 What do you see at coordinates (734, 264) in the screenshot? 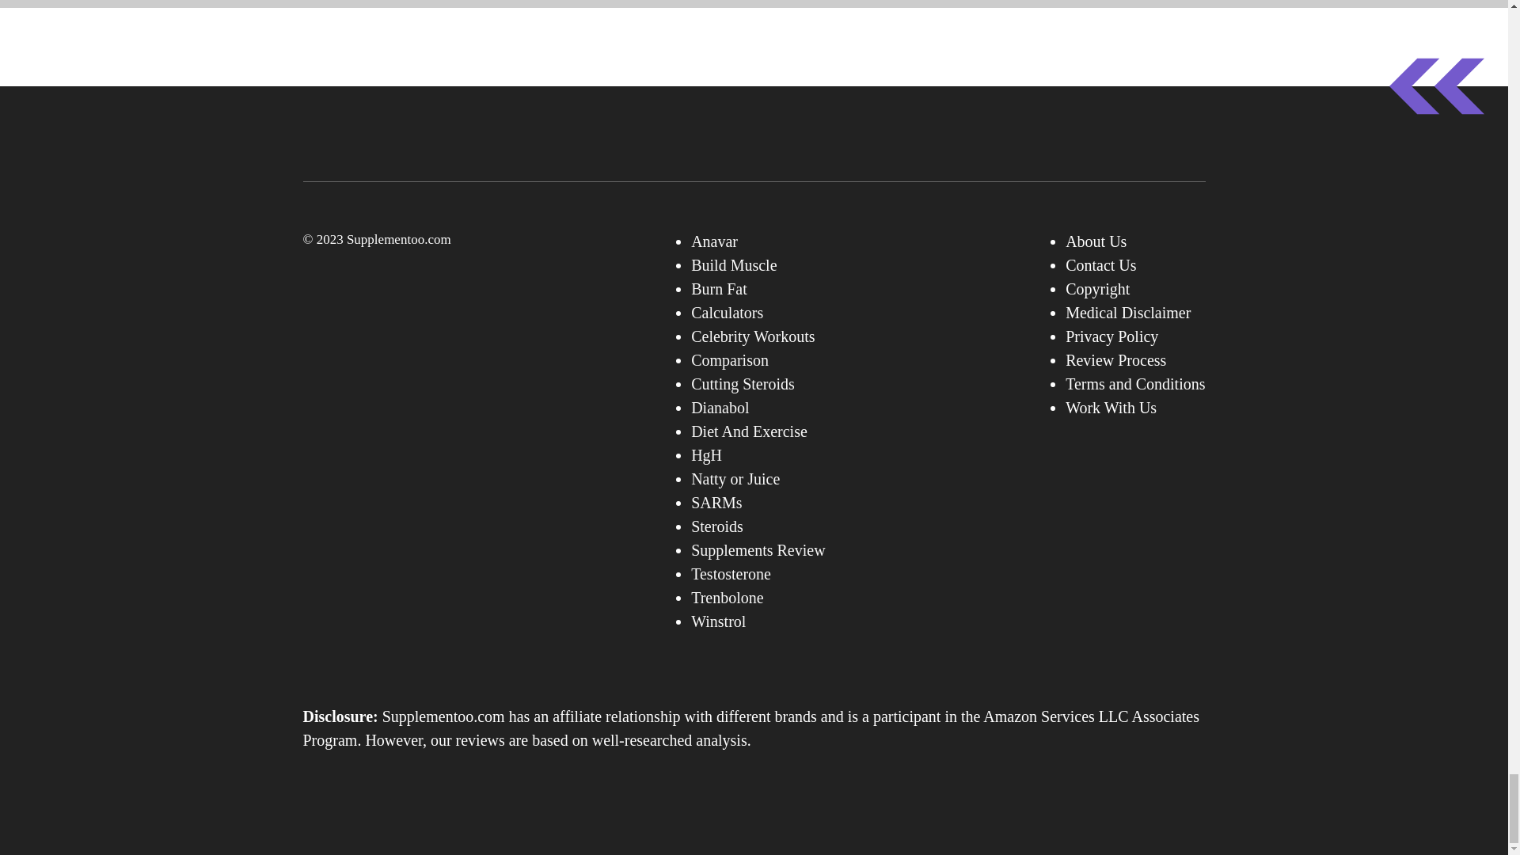
I see `Build Muscle` at bounding box center [734, 264].